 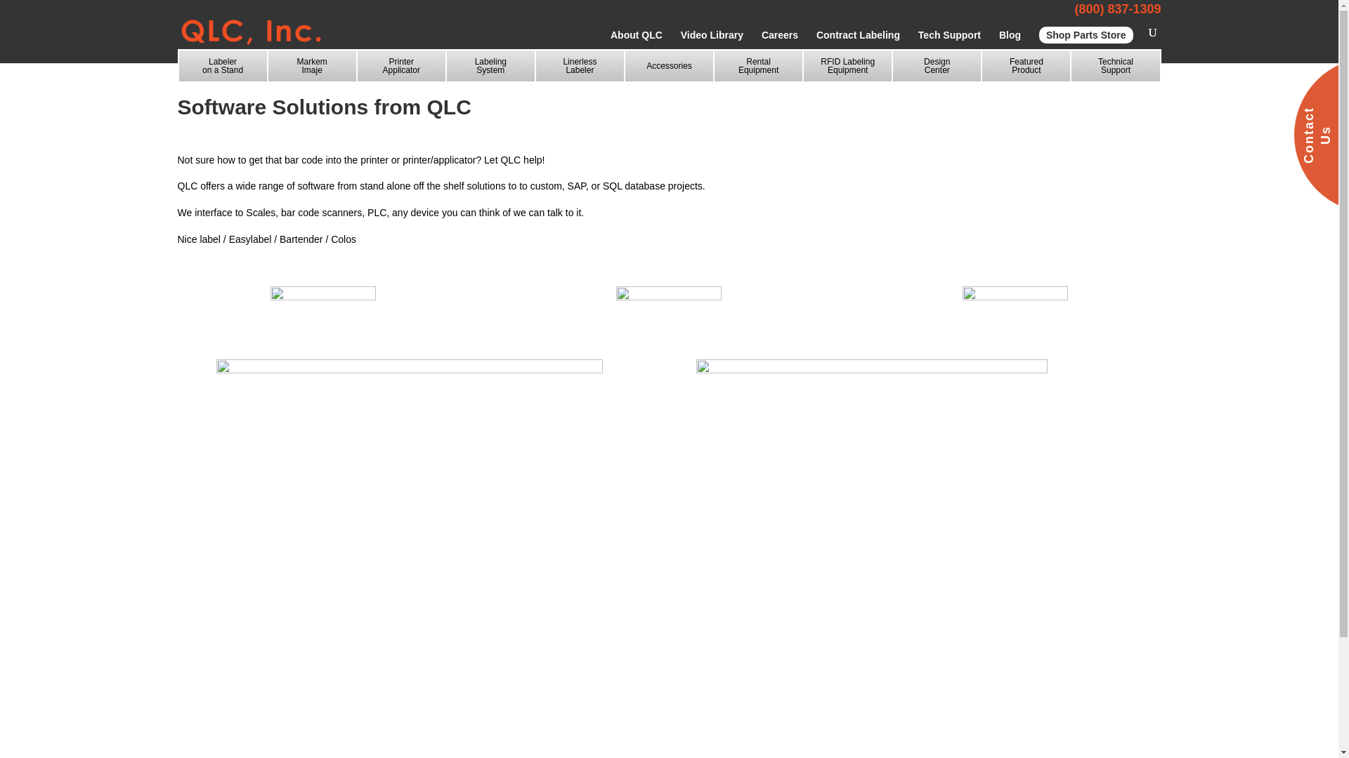 What do you see at coordinates (949, 46) in the screenshot?
I see `Contract Labeling` at bounding box center [949, 46].